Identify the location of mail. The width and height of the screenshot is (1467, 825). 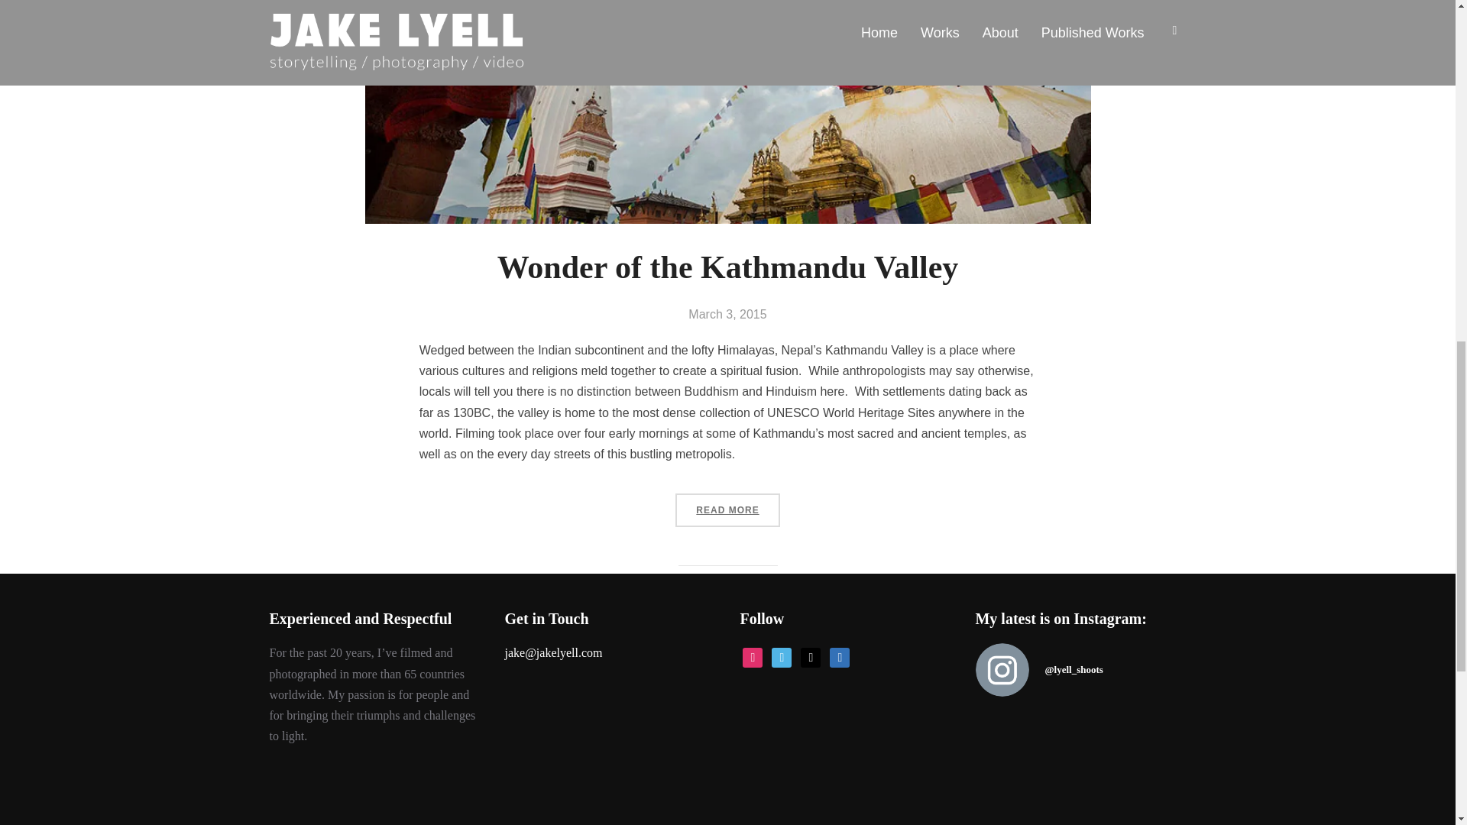
(810, 655).